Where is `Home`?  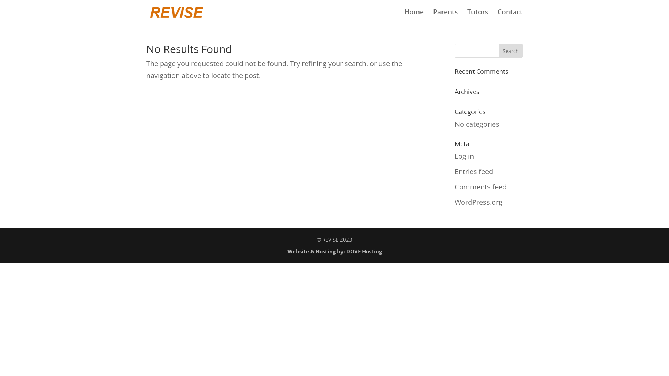
Home is located at coordinates (414, 17).